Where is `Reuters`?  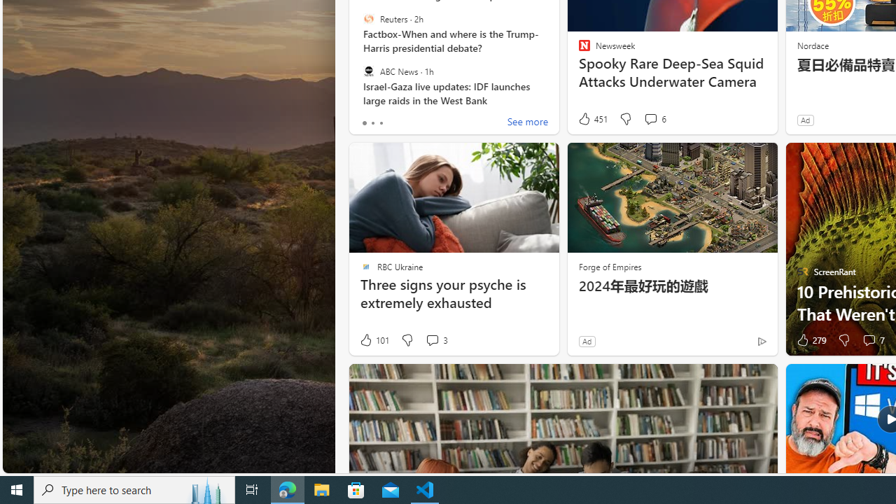 Reuters is located at coordinates (368, 19).